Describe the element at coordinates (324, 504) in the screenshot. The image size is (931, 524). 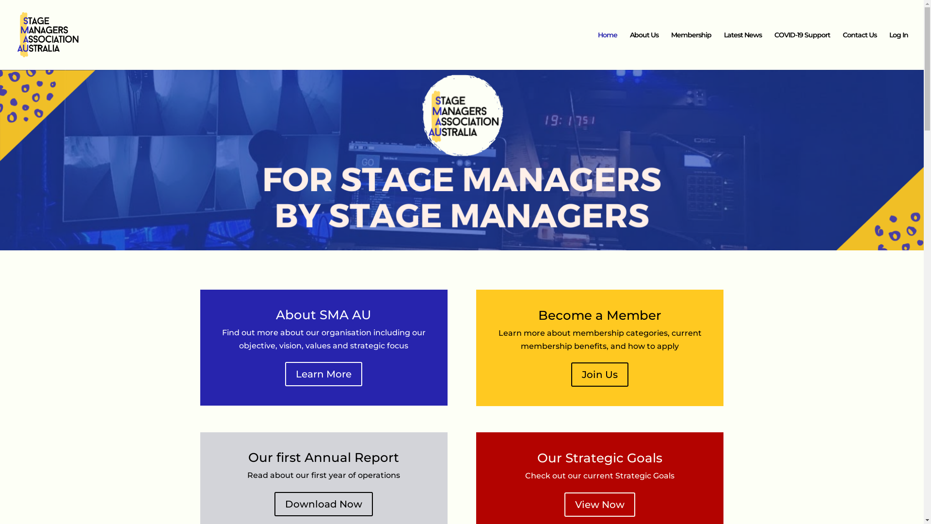
I see `Download Now` at that location.